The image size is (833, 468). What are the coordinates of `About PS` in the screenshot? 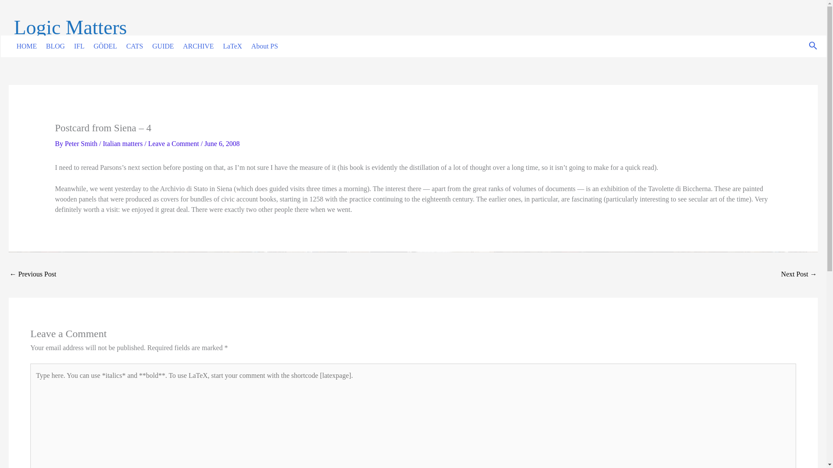 It's located at (262, 46).